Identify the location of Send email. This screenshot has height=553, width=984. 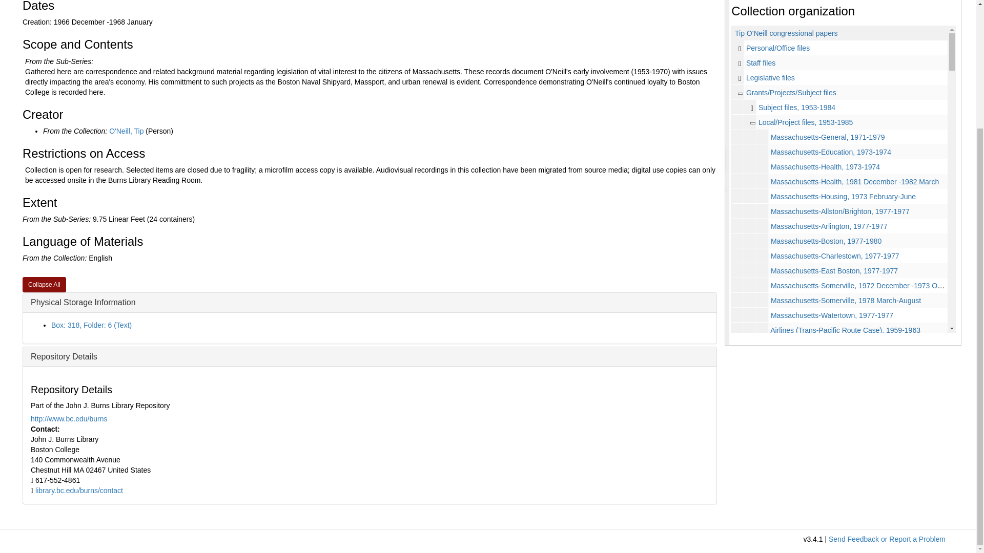
(79, 491).